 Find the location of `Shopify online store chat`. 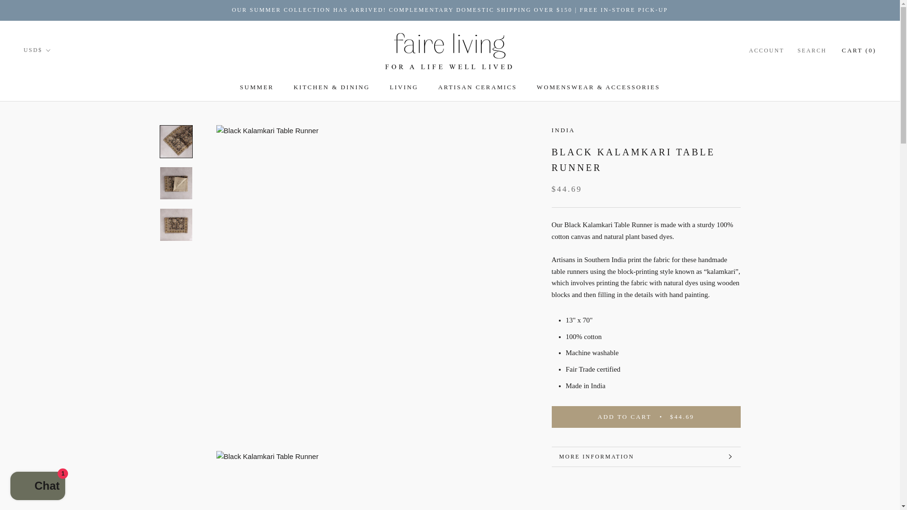

Shopify online store chat is located at coordinates (38, 487).